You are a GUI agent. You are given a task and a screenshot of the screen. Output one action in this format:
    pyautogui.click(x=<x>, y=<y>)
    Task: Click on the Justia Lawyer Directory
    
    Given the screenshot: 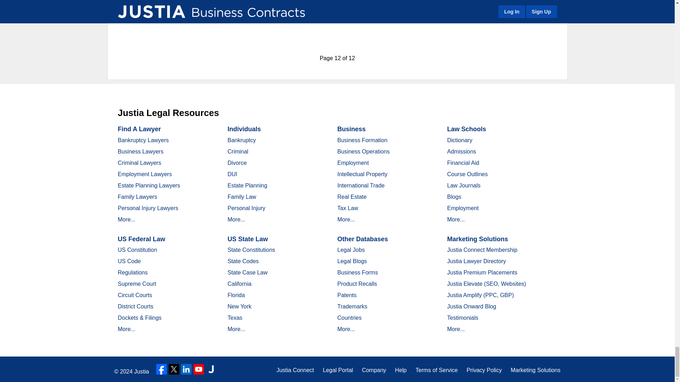 What is the action you would take?
    pyautogui.click(x=211, y=369)
    